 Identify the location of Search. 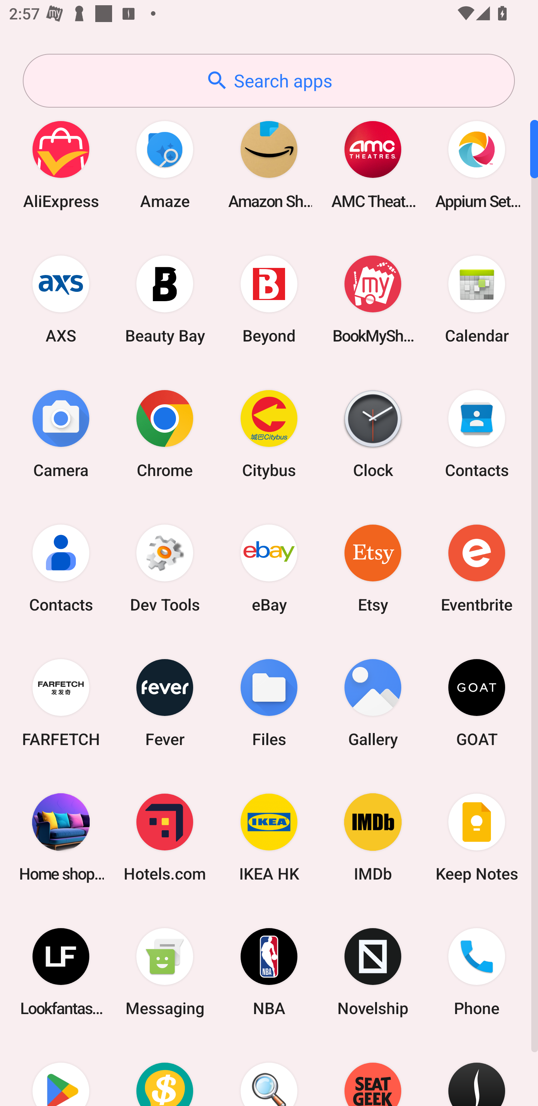
(269, 1073).